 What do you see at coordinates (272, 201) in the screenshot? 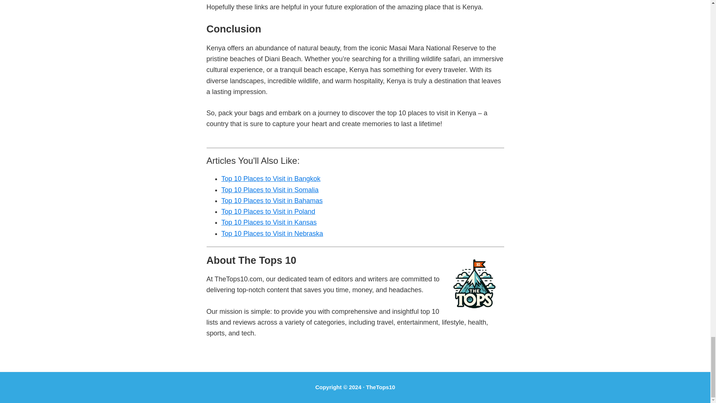
I see `Link to Top 10 Places to Visit in Bahamas` at bounding box center [272, 201].